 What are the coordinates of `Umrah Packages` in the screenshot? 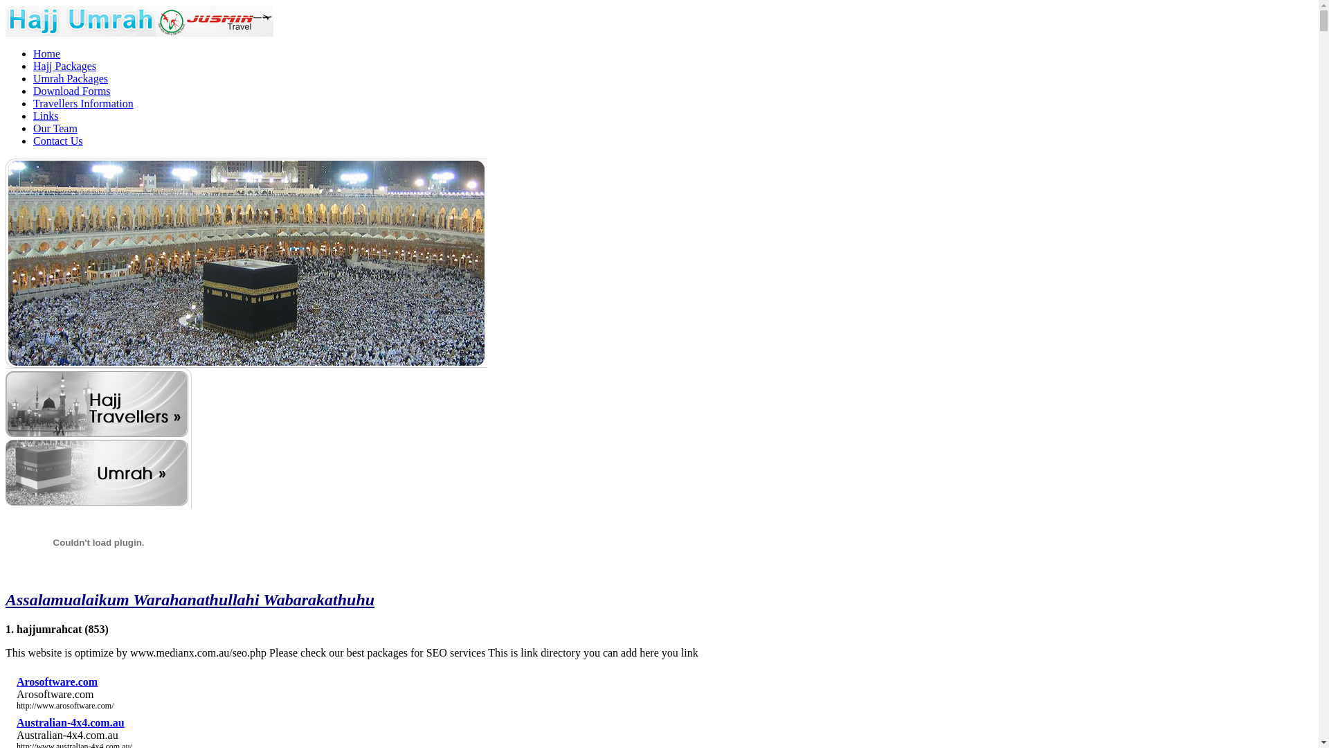 It's located at (71, 79).